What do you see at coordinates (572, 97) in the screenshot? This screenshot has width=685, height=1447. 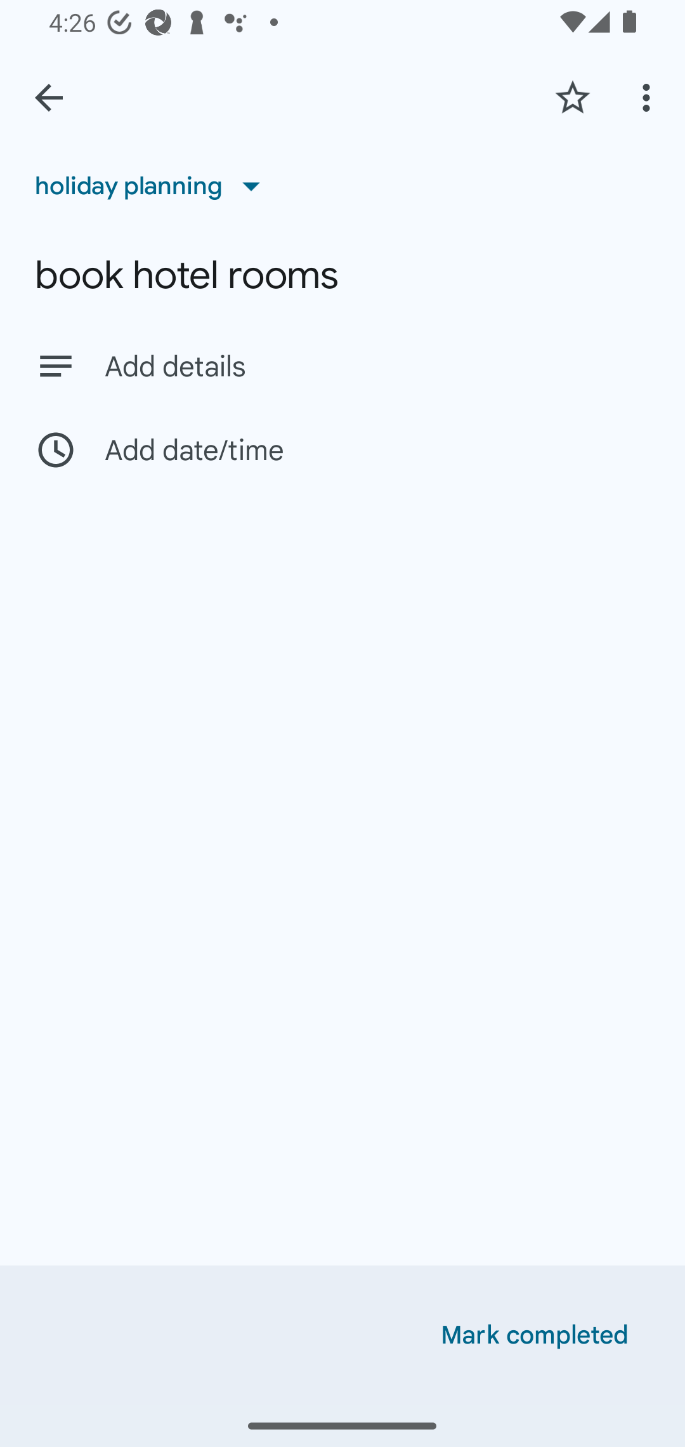 I see `Add star` at bounding box center [572, 97].